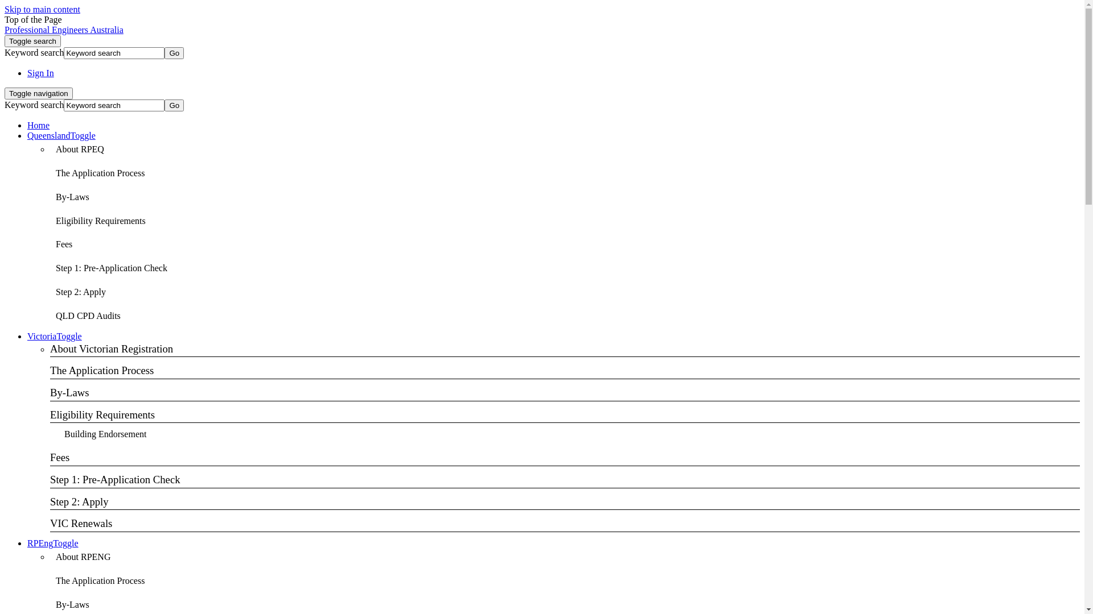  Describe the element at coordinates (88, 316) in the screenshot. I see `QLD CPD Audits` at that location.